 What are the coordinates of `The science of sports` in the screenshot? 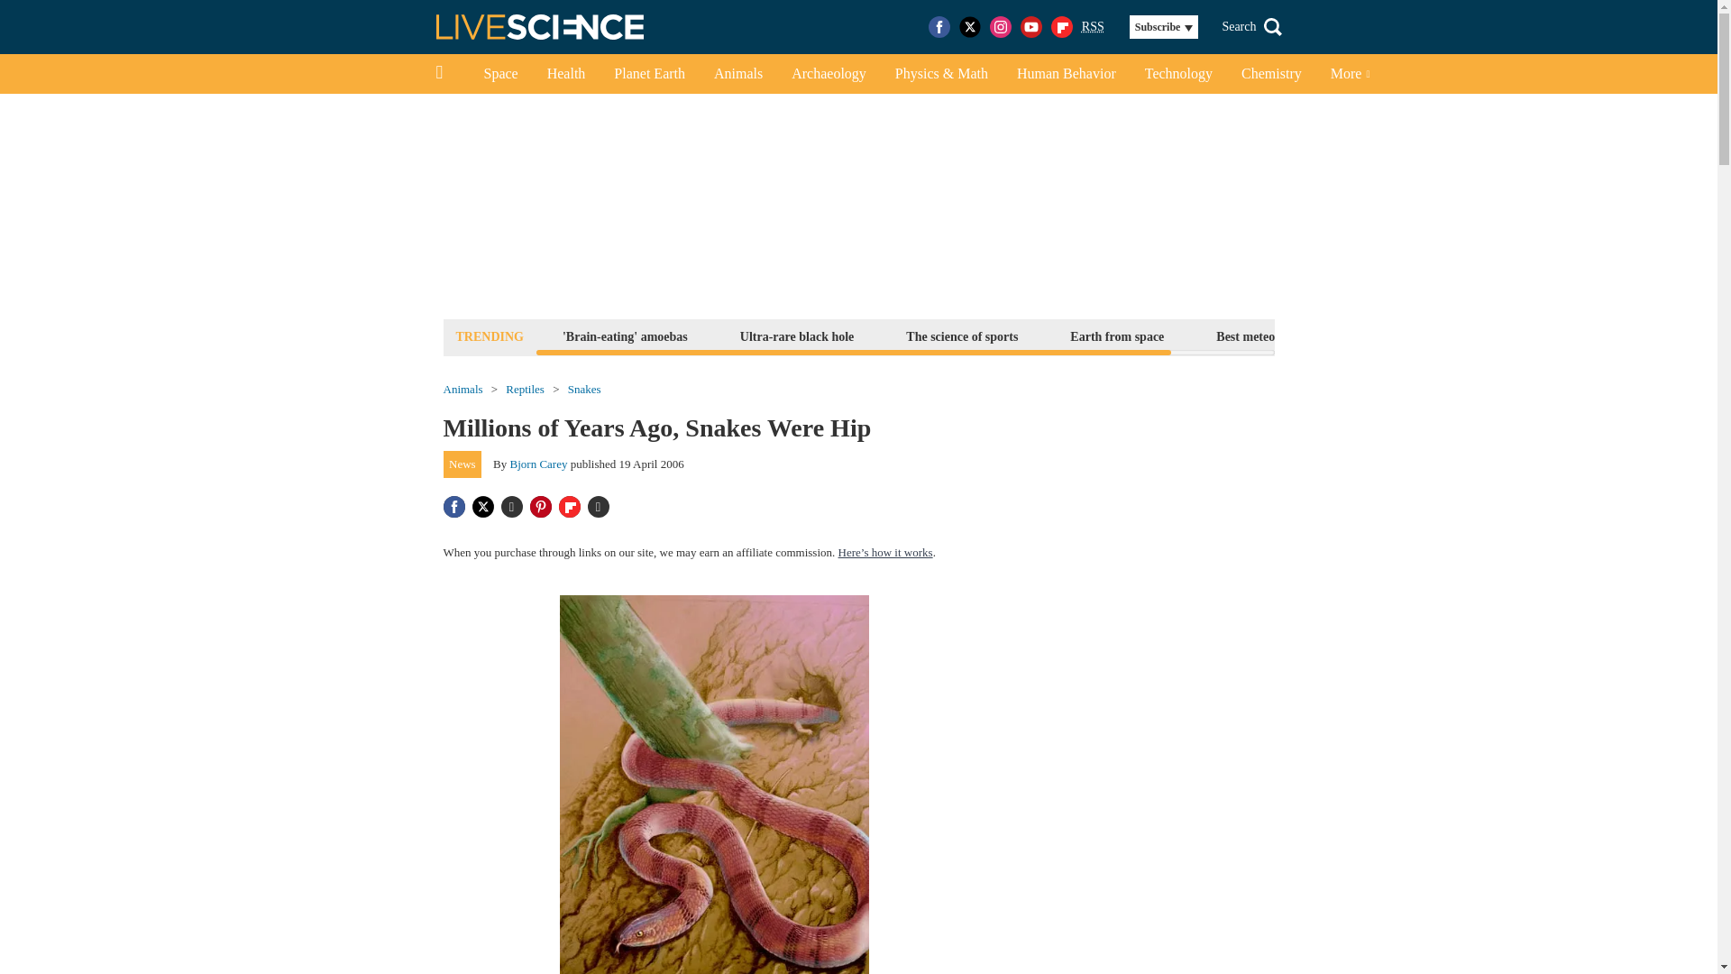 It's located at (962, 335).